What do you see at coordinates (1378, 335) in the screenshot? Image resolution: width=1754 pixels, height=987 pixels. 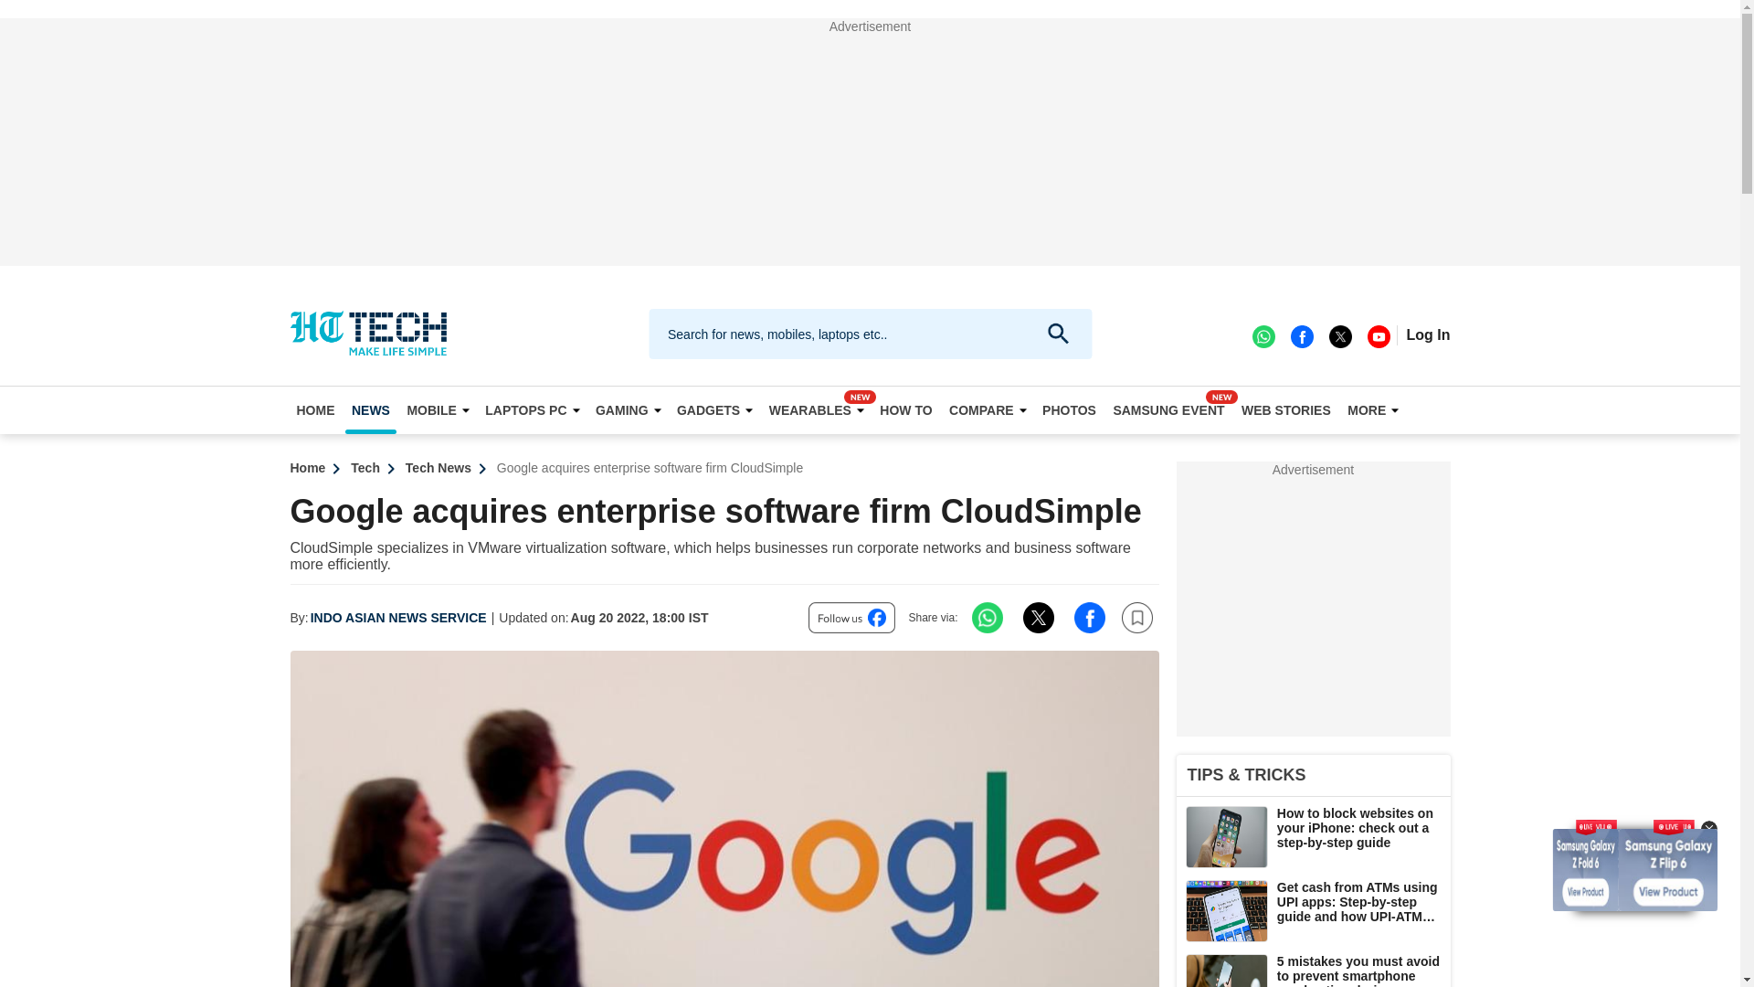 I see `youtube` at bounding box center [1378, 335].